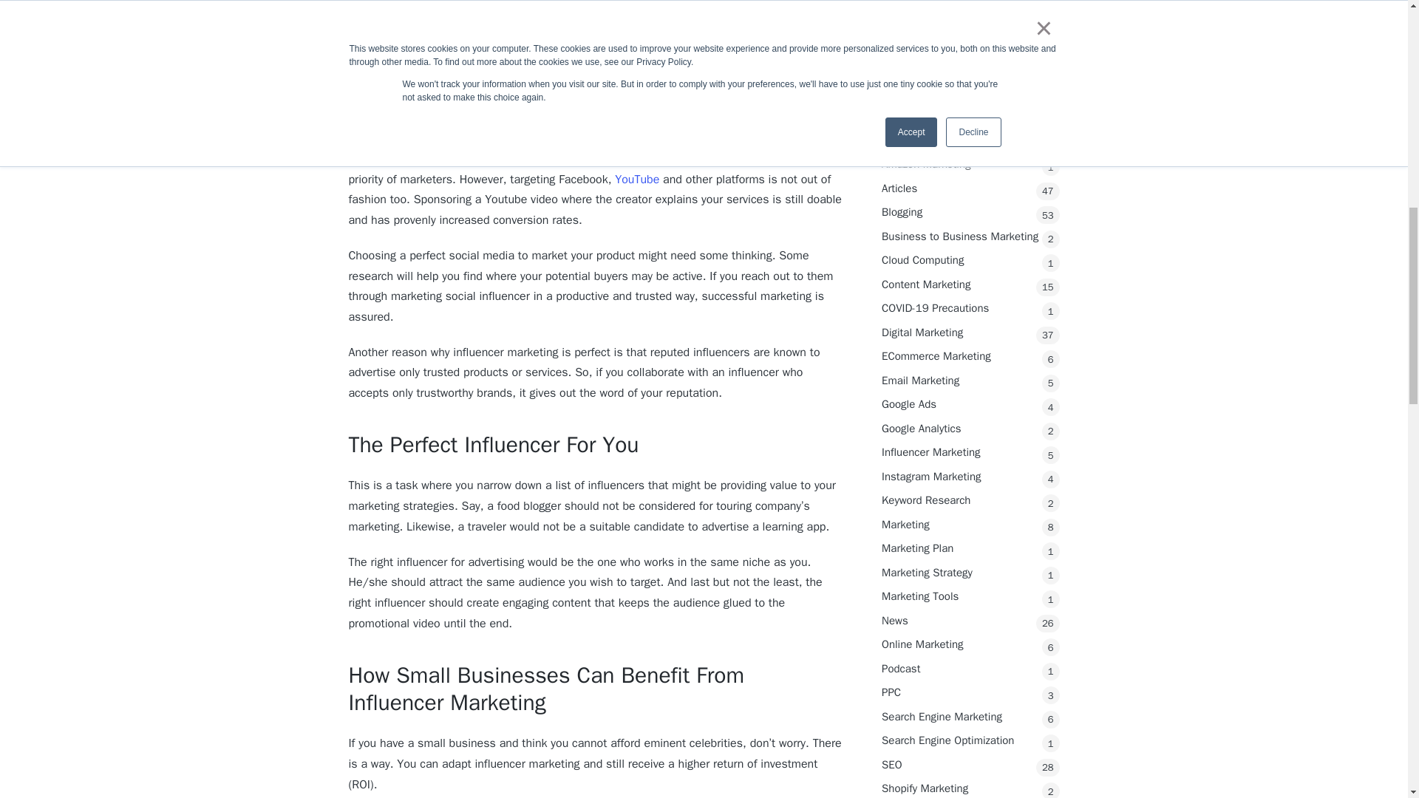 The image size is (1419, 798). Describe the element at coordinates (970, 85) in the screenshot. I see `Google Analytics` at that location.